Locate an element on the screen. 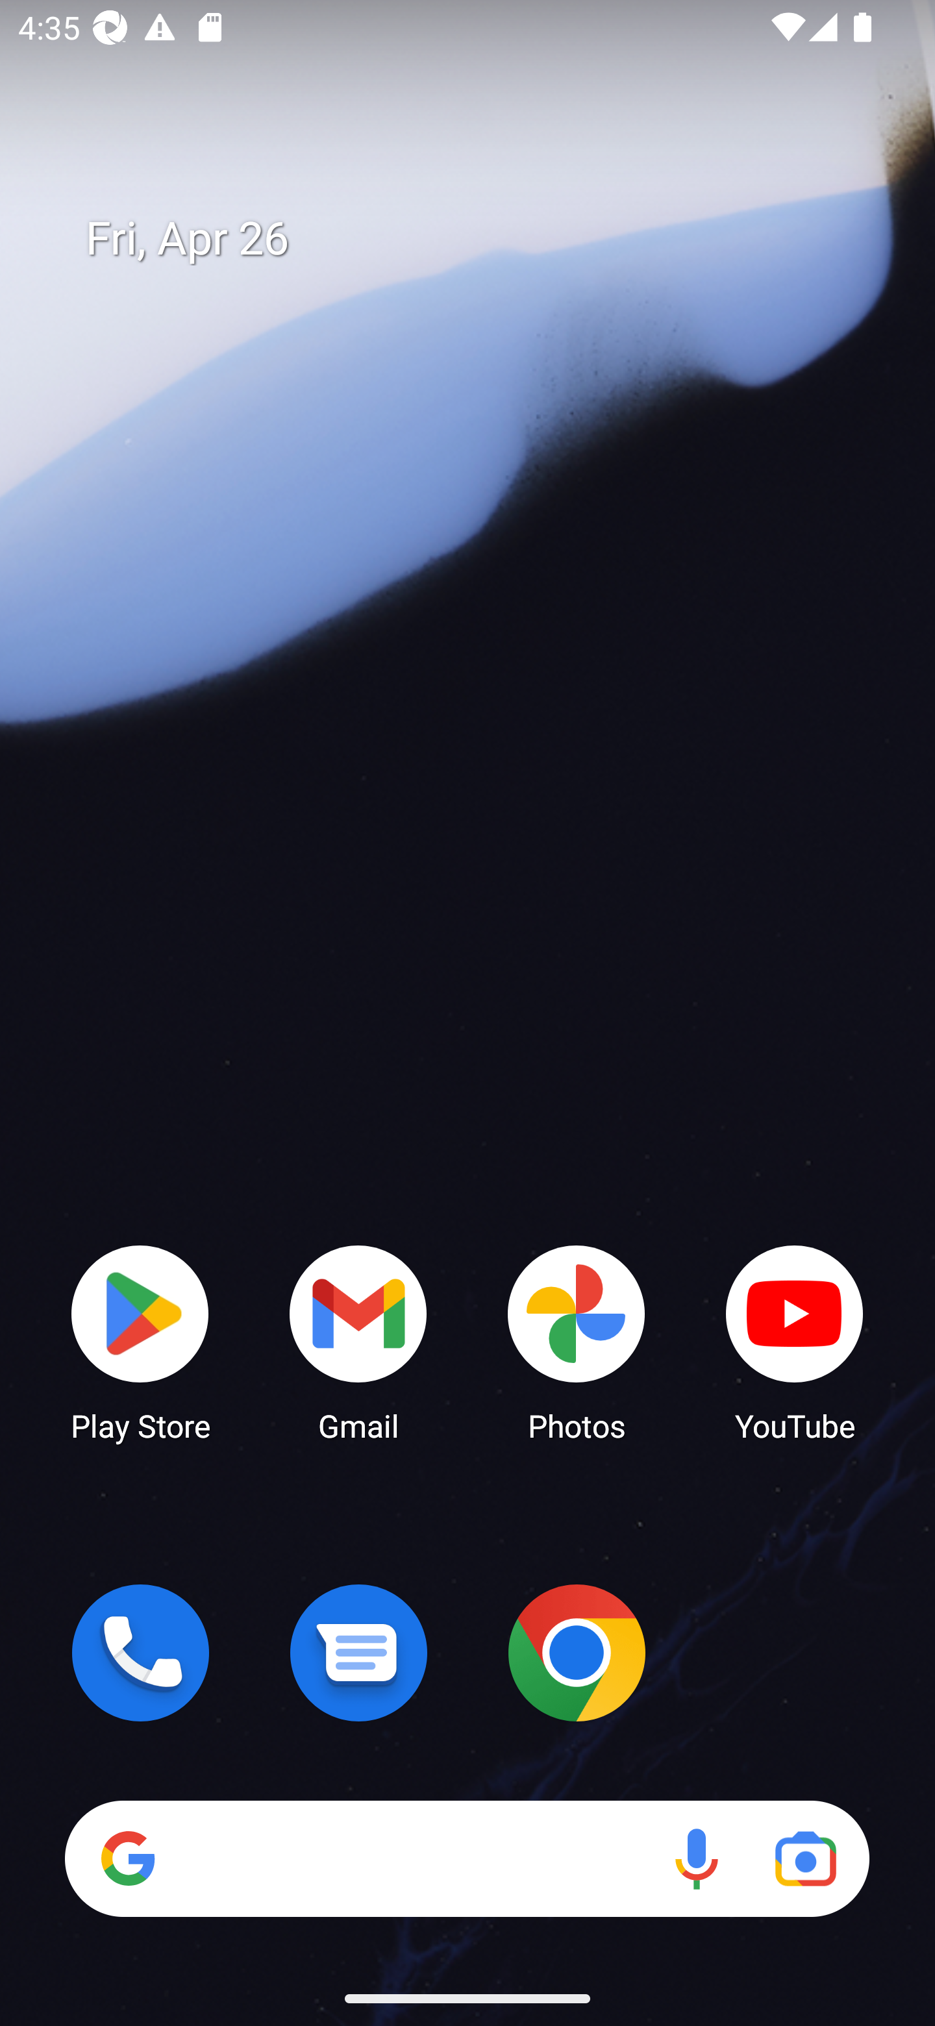 The height and width of the screenshot is (2026, 935). Play Store is located at coordinates (140, 1342).